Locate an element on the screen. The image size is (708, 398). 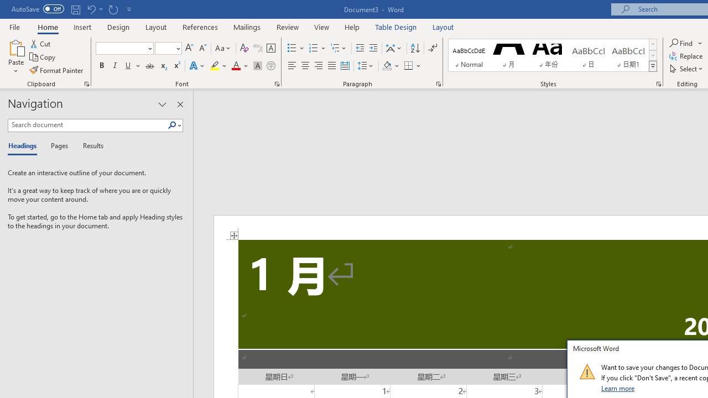
Format Painter is located at coordinates (57, 70).